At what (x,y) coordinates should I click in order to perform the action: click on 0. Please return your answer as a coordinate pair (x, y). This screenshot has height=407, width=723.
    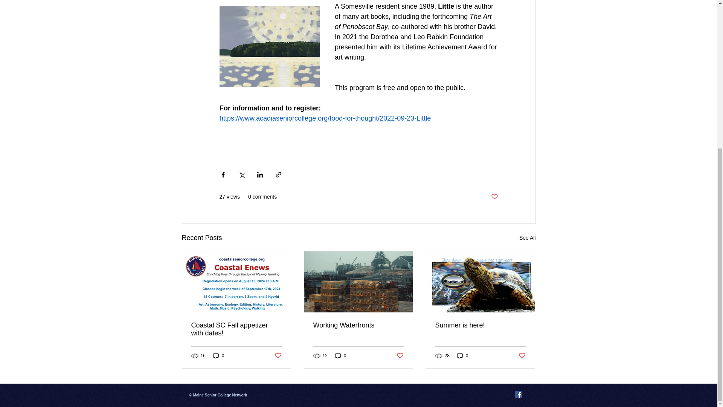
    Looking at the image, I should click on (340, 356).